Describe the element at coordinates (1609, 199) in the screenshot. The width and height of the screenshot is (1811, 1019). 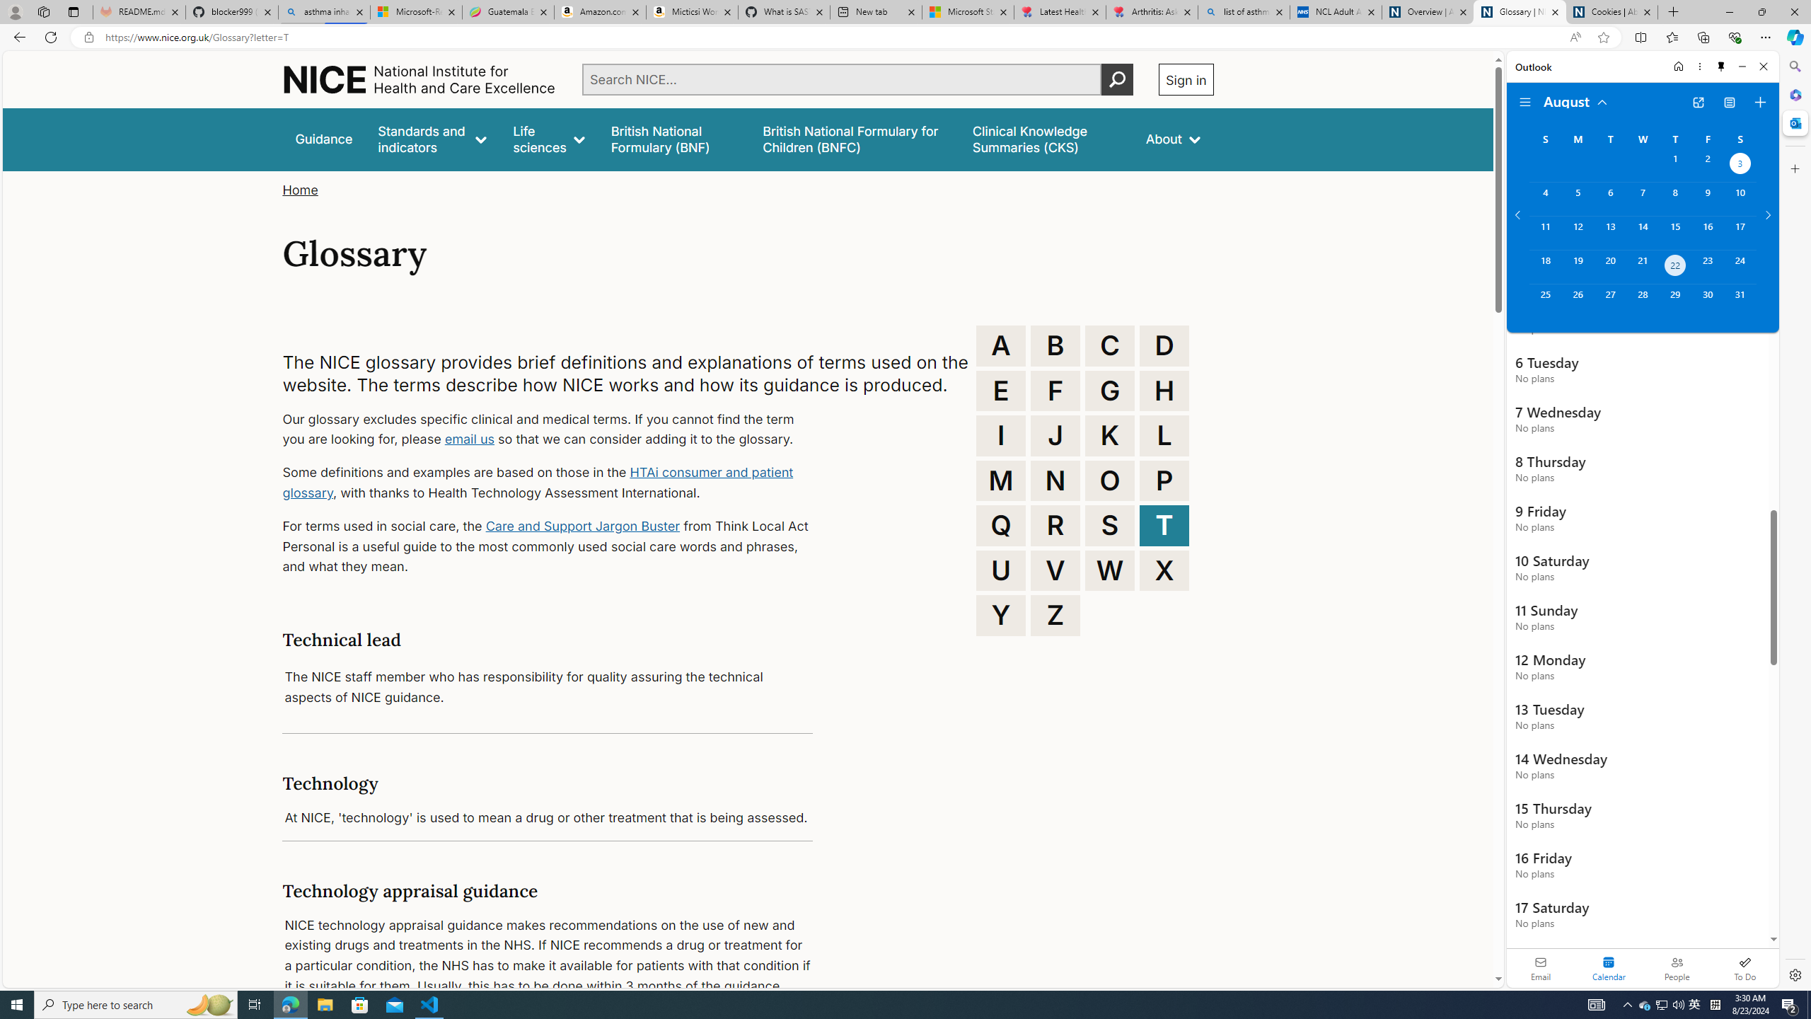
I see `Tuesday, August 6, 2024. ` at that location.